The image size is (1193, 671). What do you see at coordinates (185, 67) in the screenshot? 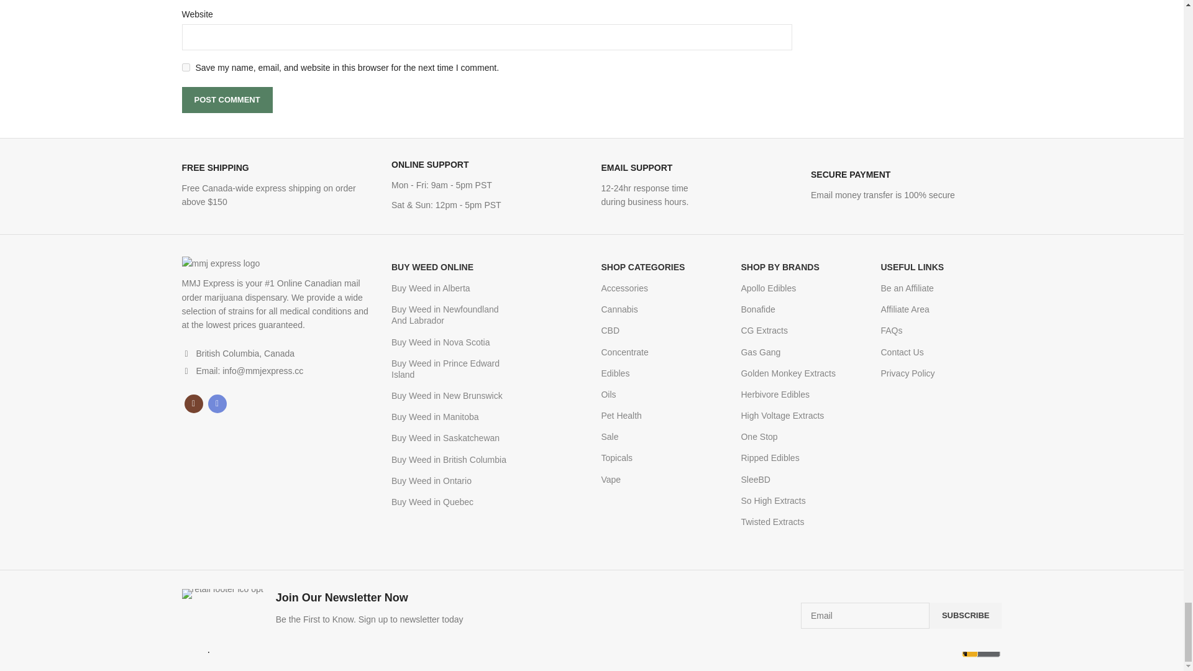
I see `yes` at bounding box center [185, 67].